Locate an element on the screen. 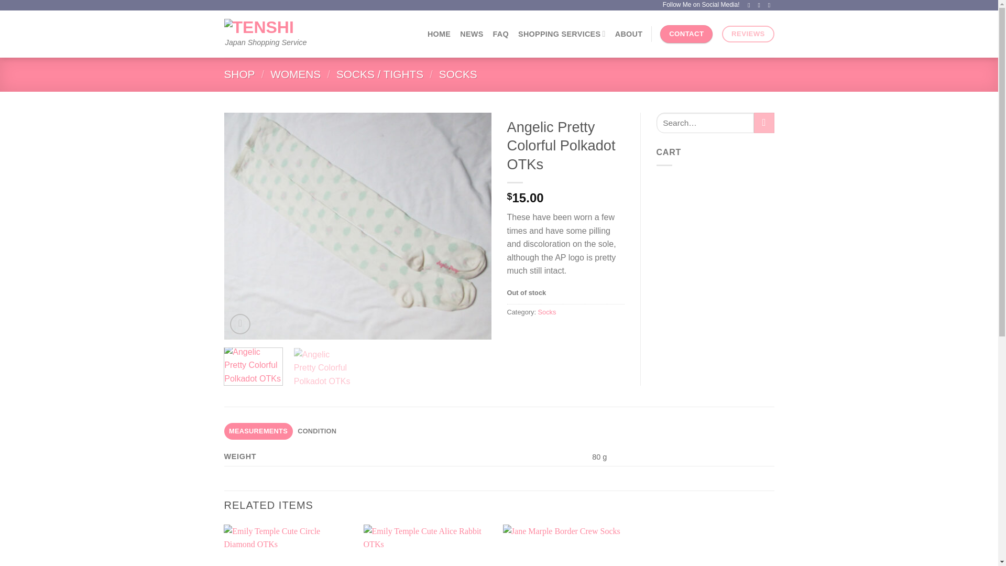  Socks is located at coordinates (547, 311).